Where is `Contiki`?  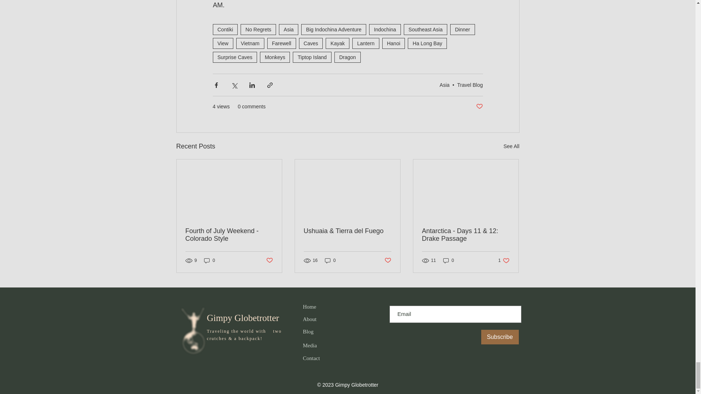 Contiki is located at coordinates (225, 29).